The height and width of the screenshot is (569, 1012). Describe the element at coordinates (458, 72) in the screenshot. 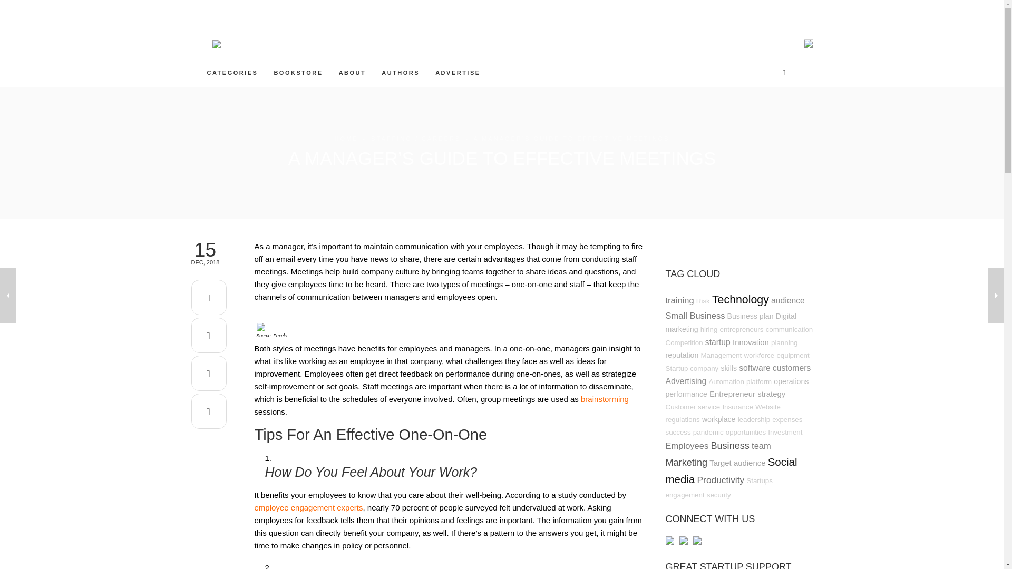

I see `ADVERTISE` at that location.